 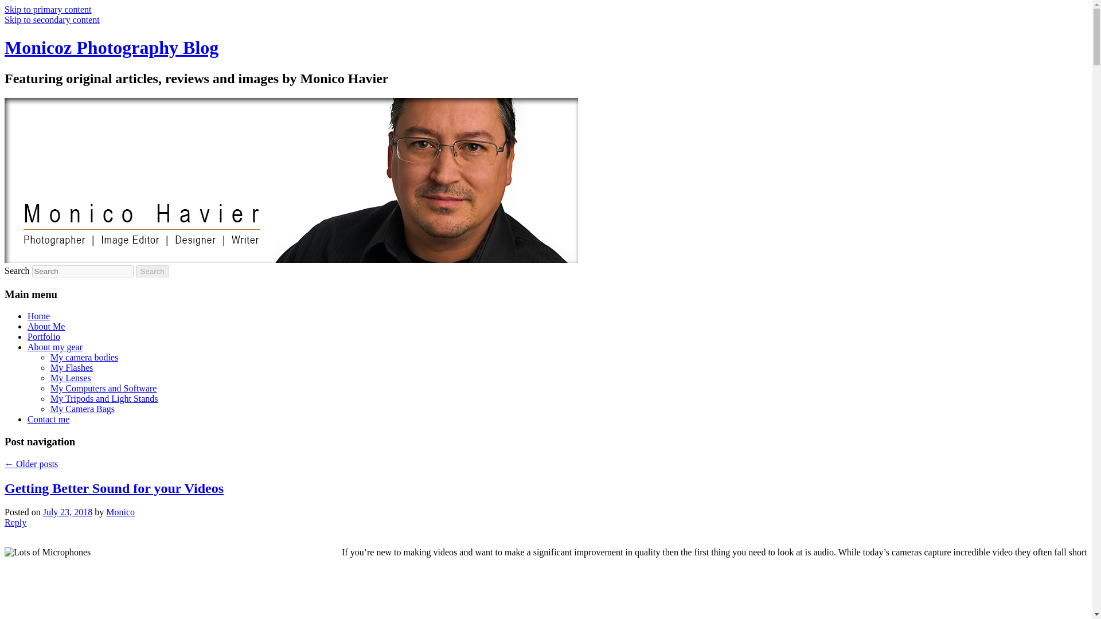 What do you see at coordinates (83, 409) in the screenshot?
I see `My Camera Bags` at bounding box center [83, 409].